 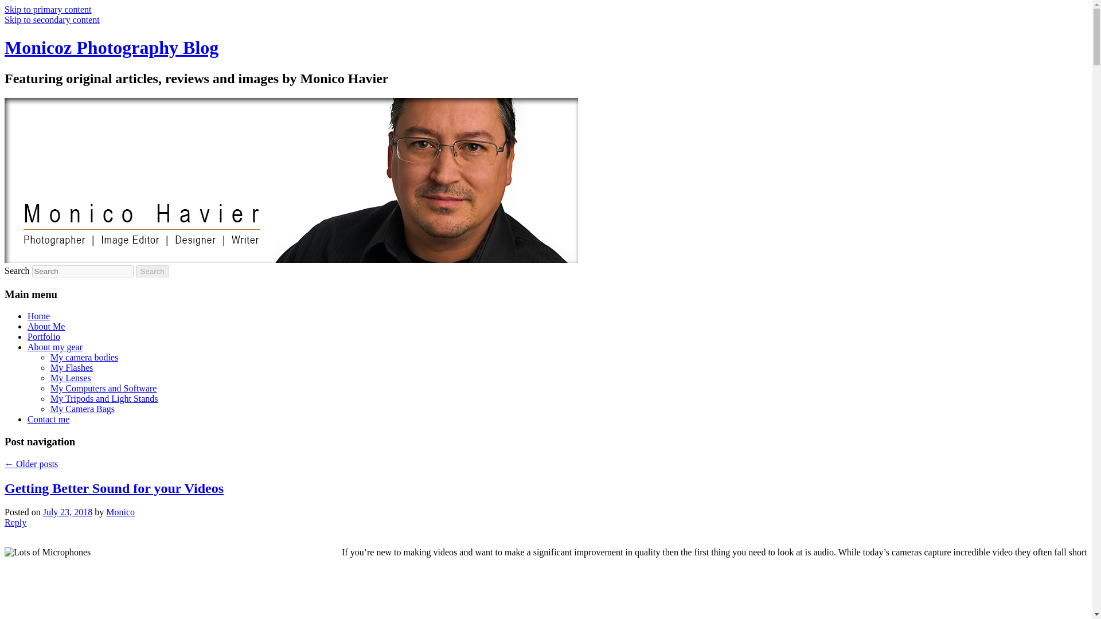 What do you see at coordinates (83, 409) in the screenshot?
I see `My Camera Bags` at bounding box center [83, 409].